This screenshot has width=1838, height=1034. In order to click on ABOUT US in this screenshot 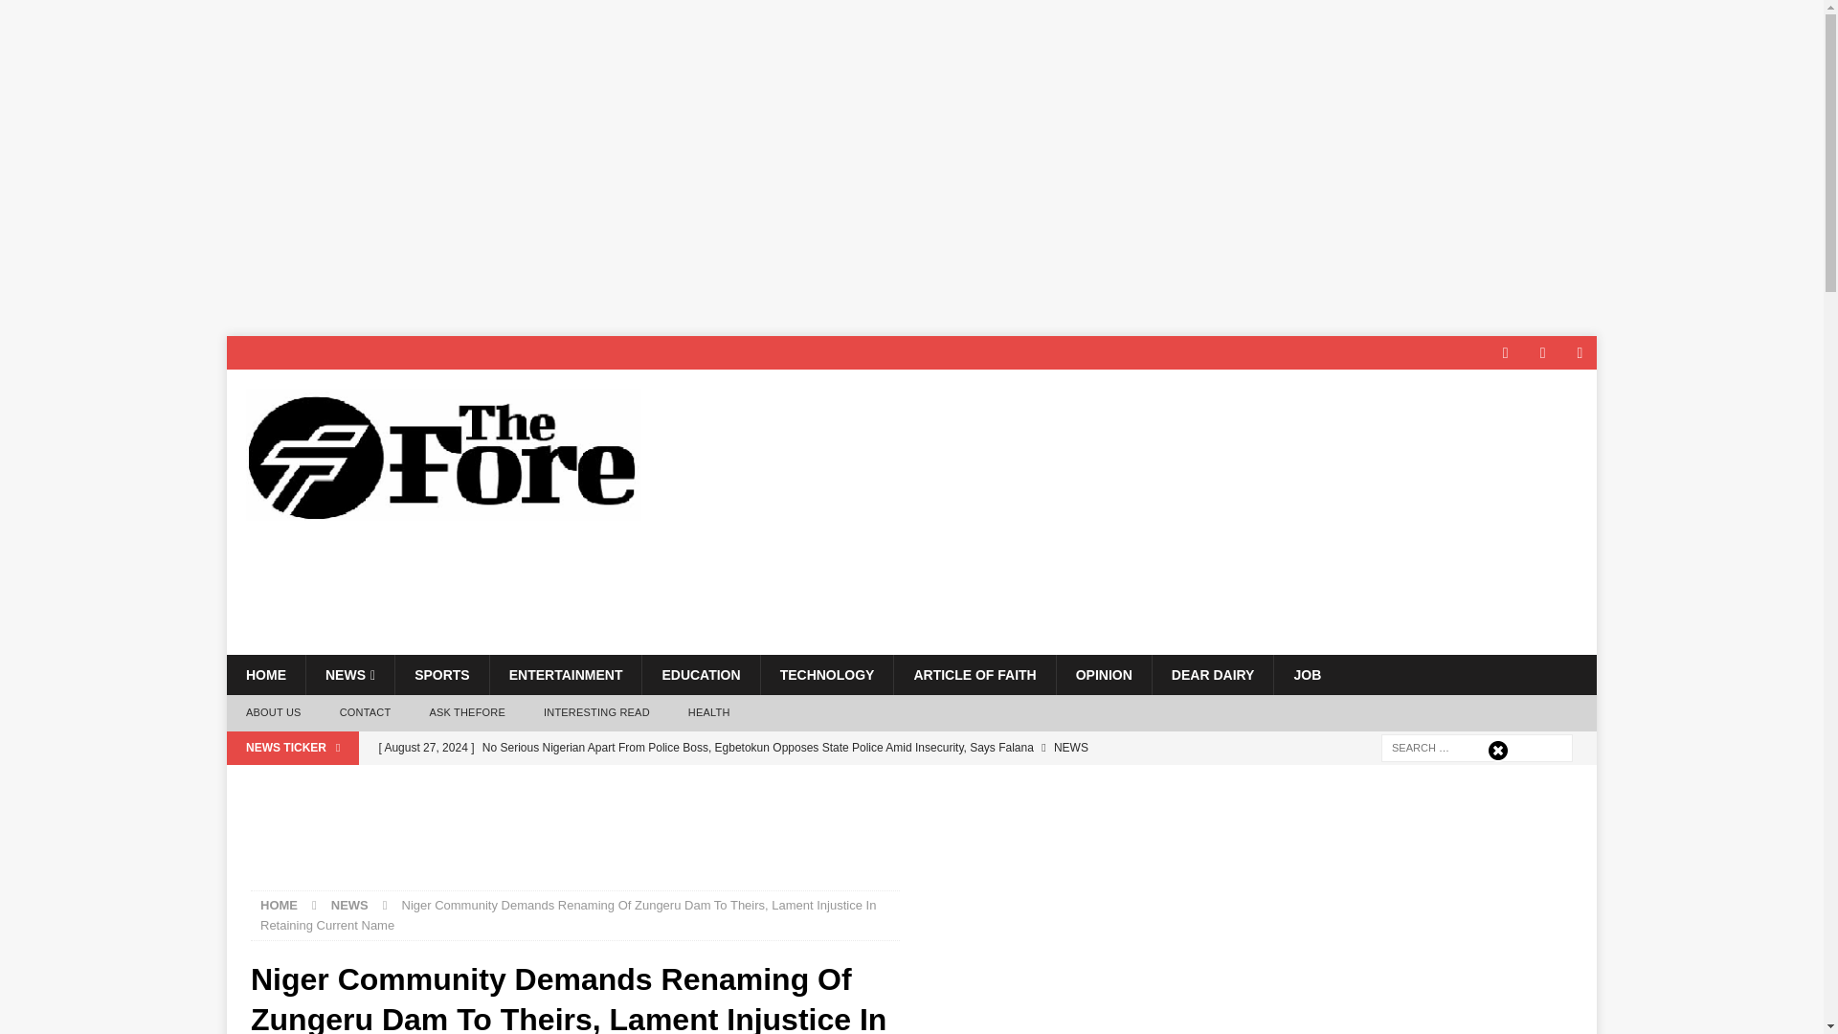, I will do `click(273, 712)`.